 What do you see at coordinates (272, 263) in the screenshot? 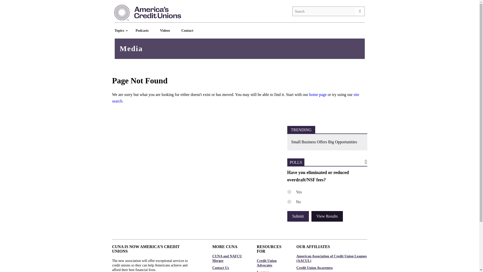
I see `Credit Union Advocates` at bounding box center [272, 263].